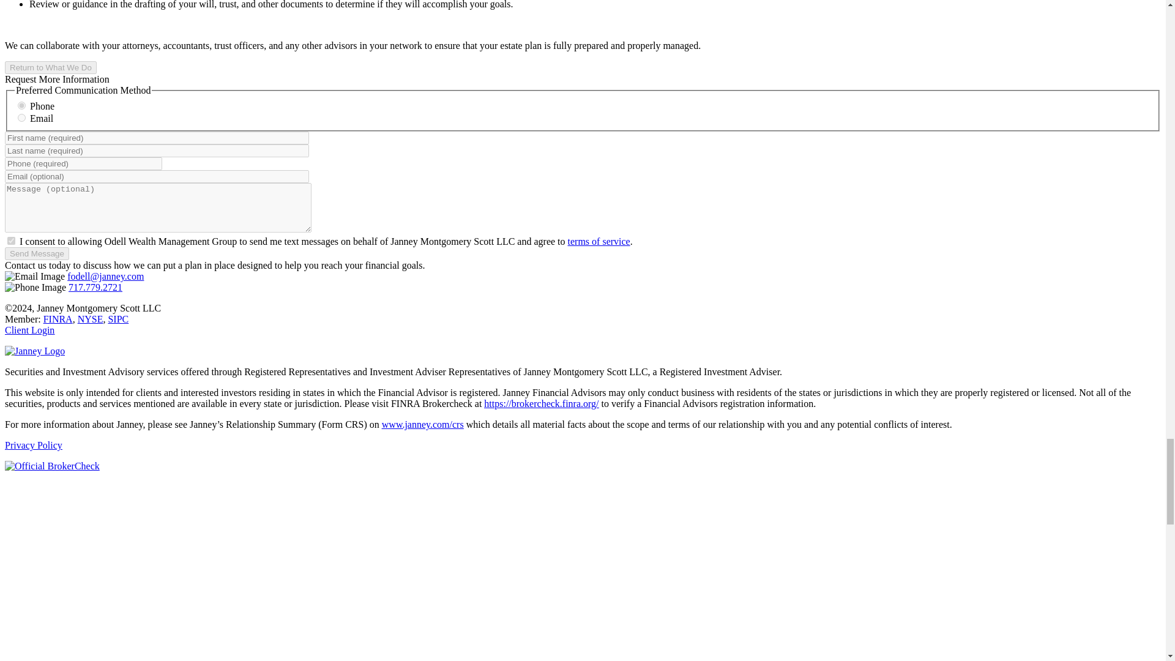 Image resolution: width=1175 pixels, height=661 pixels. What do you see at coordinates (21, 105) in the screenshot?
I see `phone` at bounding box center [21, 105].